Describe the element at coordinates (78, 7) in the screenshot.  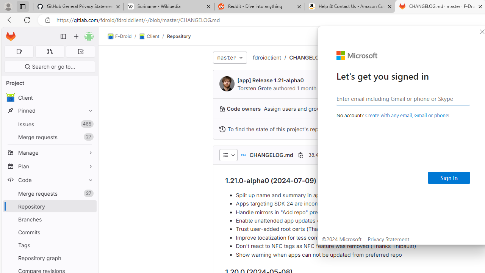
I see `GitHub General Privacy Statement - GitHub Docs` at that location.